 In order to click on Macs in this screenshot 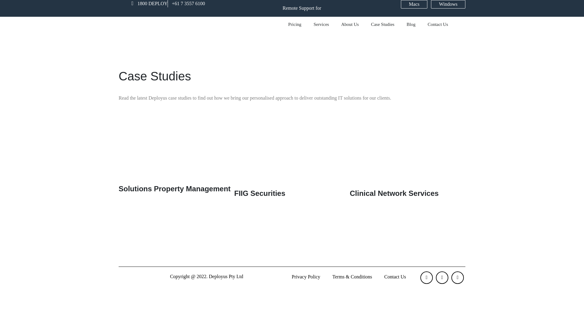, I will do `click(414, 4)`.